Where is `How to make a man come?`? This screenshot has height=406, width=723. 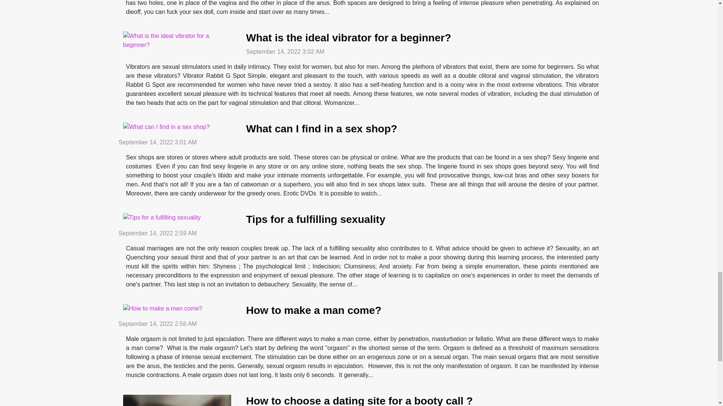 How to make a man come? is located at coordinates (314, 311).